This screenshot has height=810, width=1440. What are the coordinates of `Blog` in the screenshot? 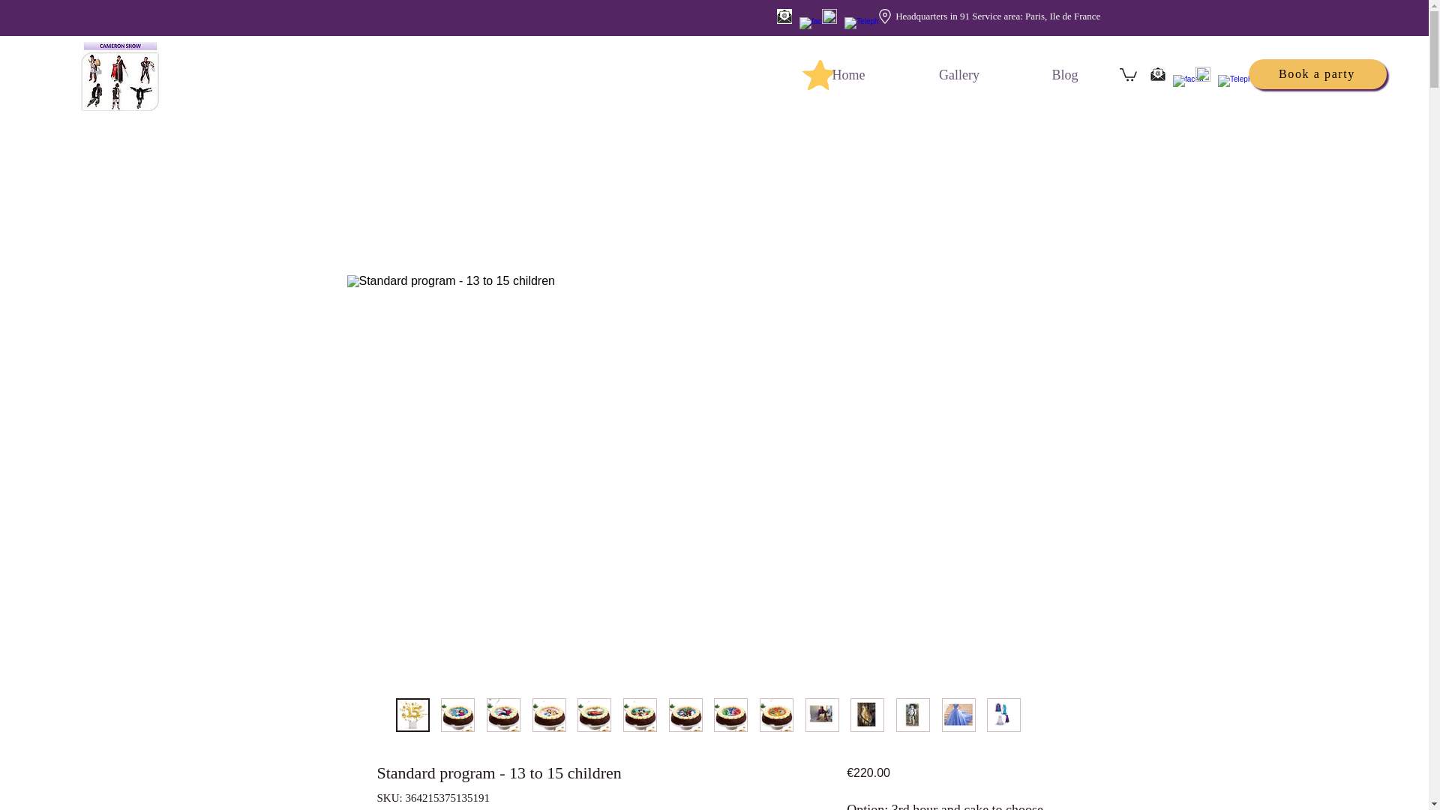 It's located at (1065, 75).